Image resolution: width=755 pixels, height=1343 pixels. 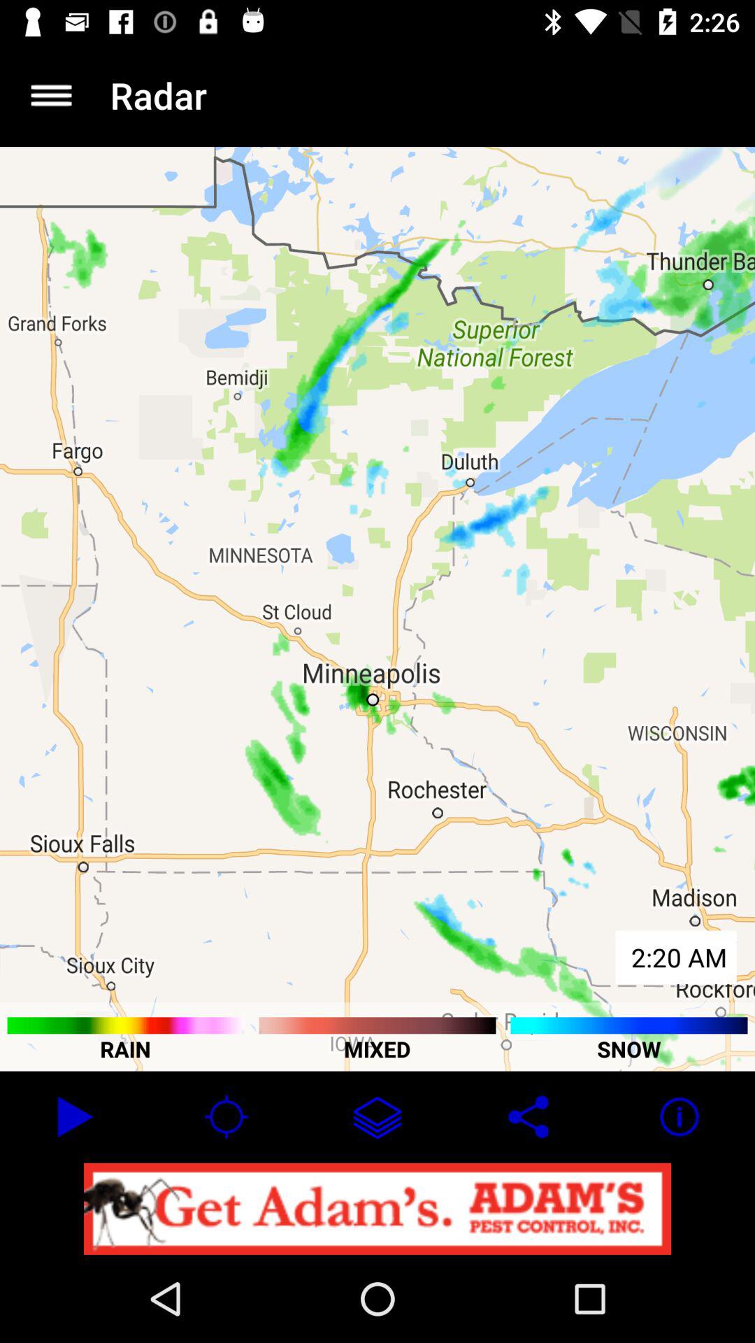 What do you see at coordinates (377, 1209) in the screenshot?
I see `go to notification` at bounding box center [377, 1209].